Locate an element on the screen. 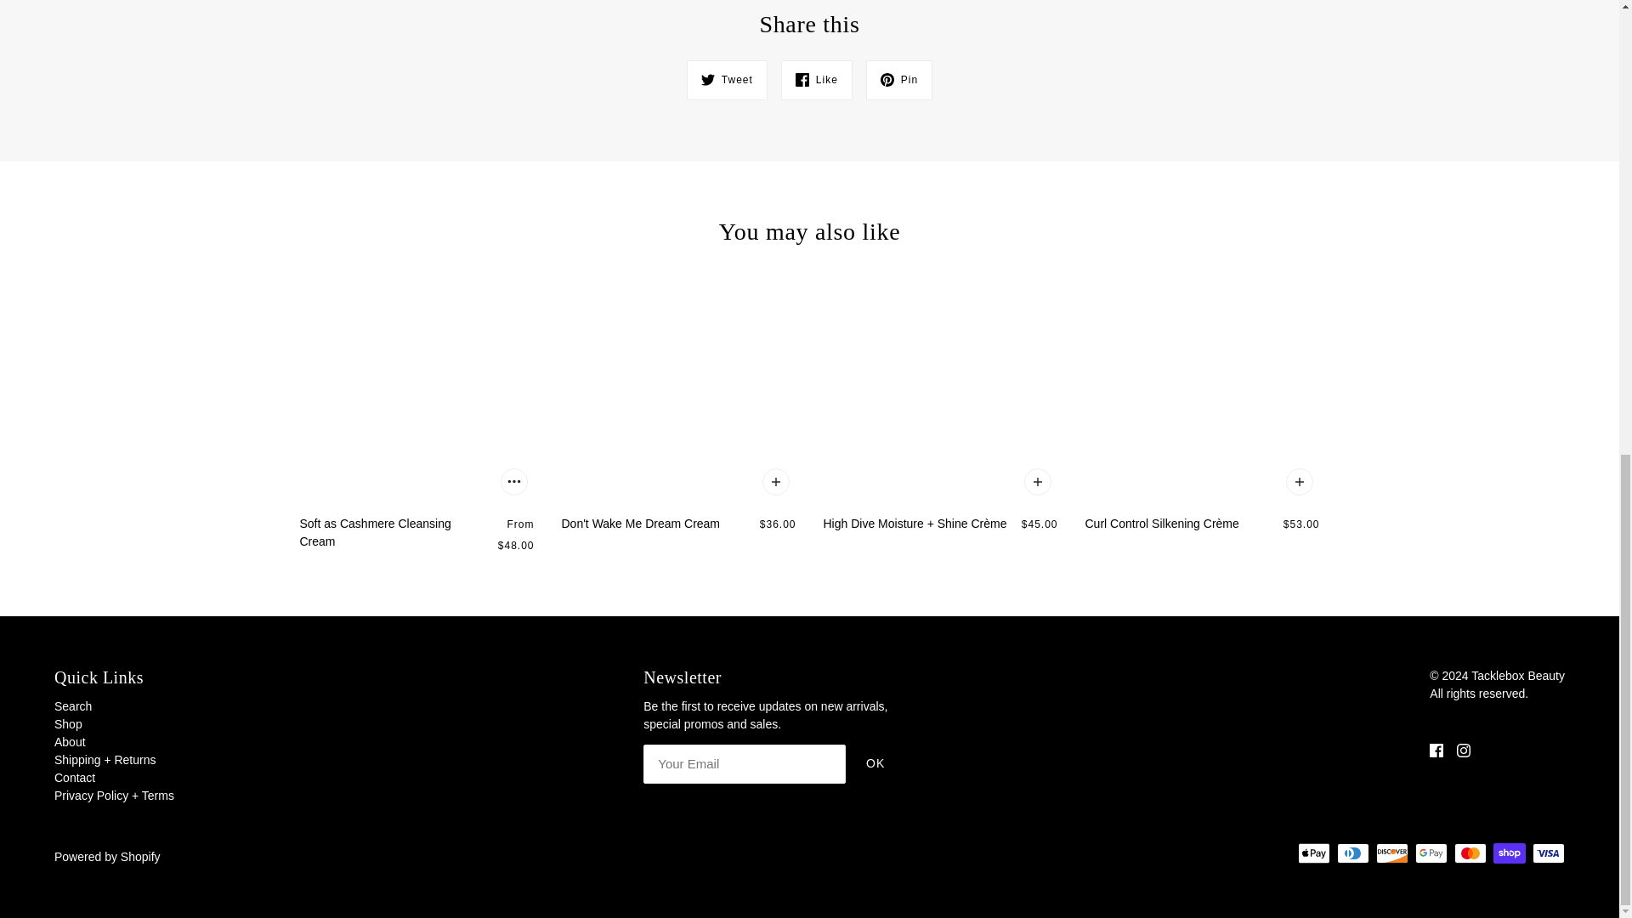  Contact is located at coordinates (74, 778).